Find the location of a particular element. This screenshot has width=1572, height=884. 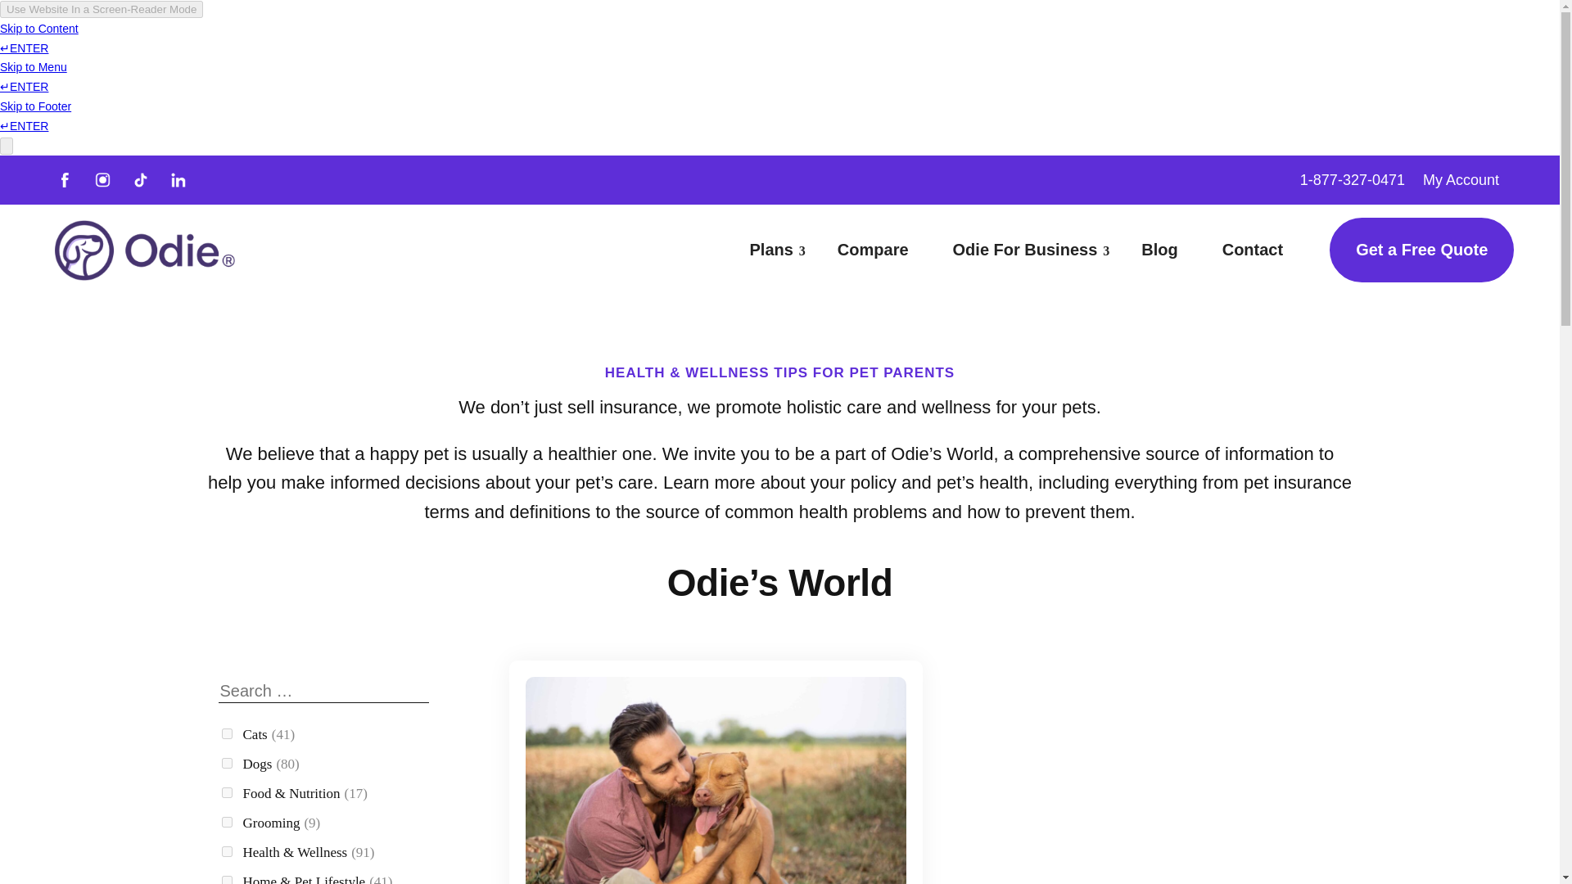

nutrition is located at coordinates (226, 792).